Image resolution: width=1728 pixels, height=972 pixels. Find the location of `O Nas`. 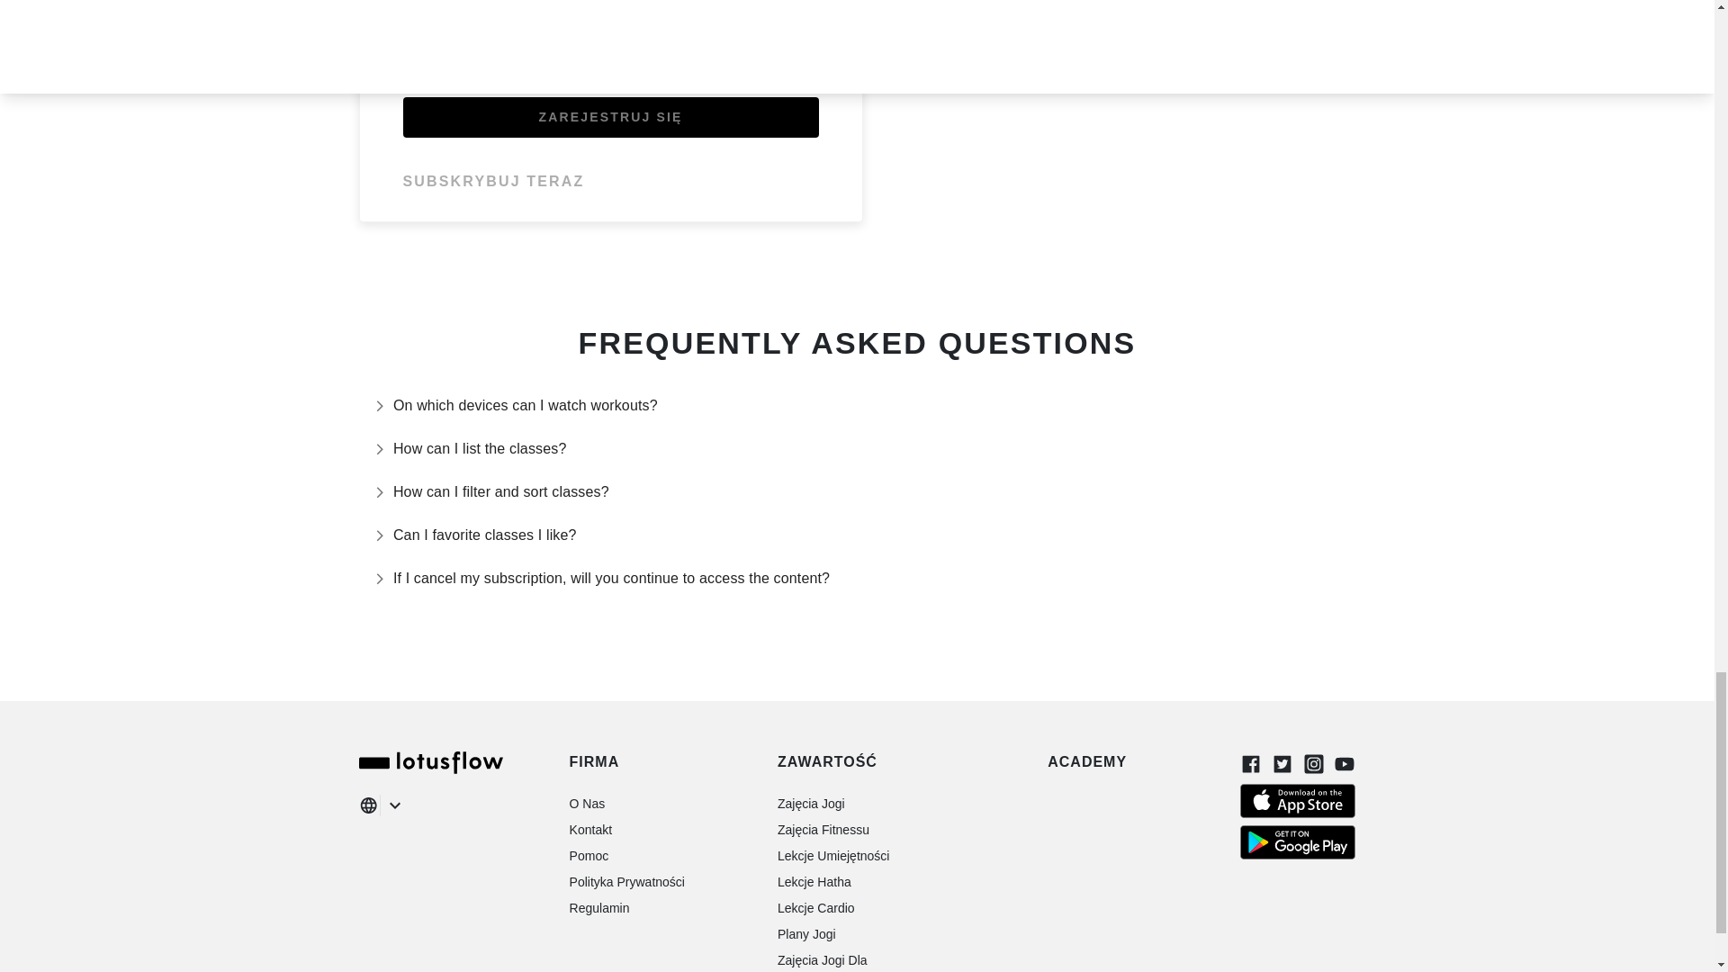

O Nas is located at coordinates (588, 803).